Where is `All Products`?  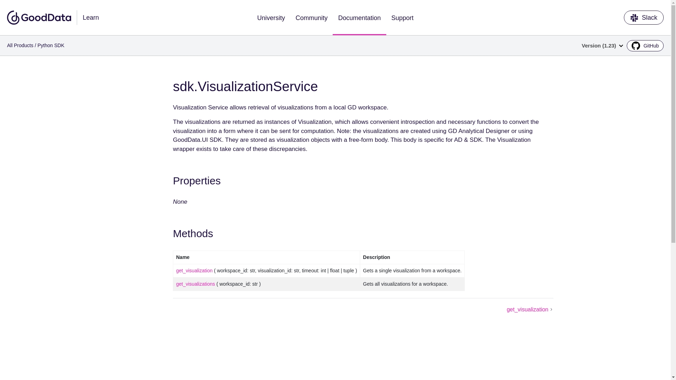 All Products is located at coordinates (20, 45).